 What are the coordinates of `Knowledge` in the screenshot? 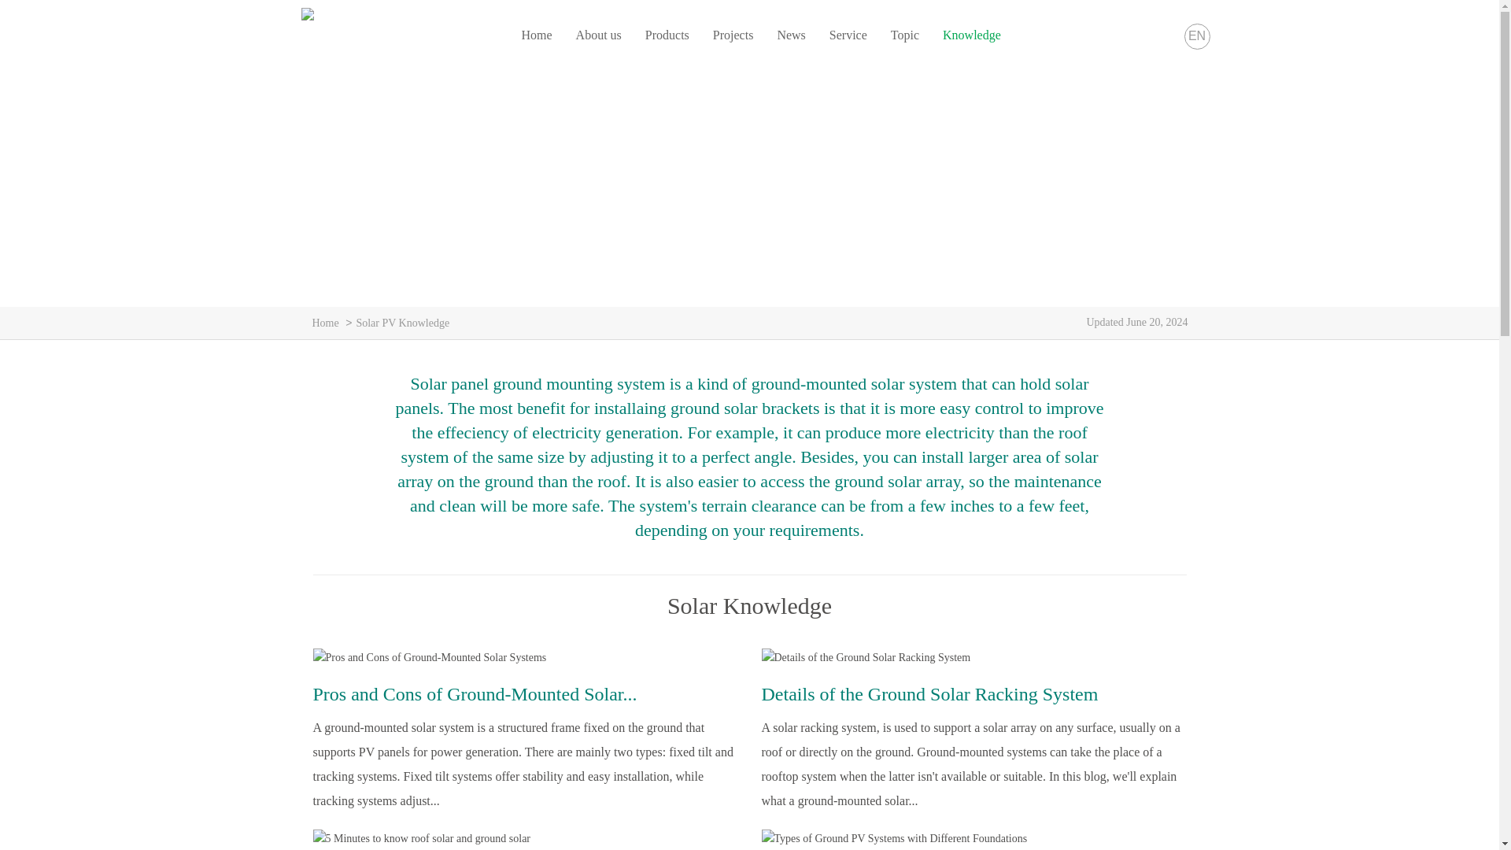 It's located at (972, 35).